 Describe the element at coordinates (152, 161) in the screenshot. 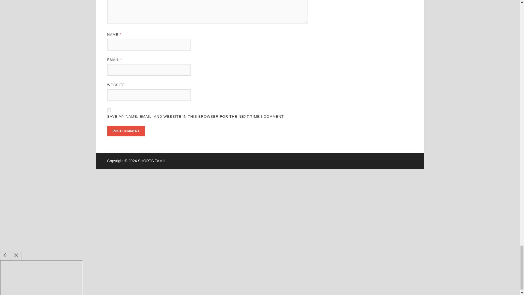

I see `SHORTS  TAMIL` at that location.